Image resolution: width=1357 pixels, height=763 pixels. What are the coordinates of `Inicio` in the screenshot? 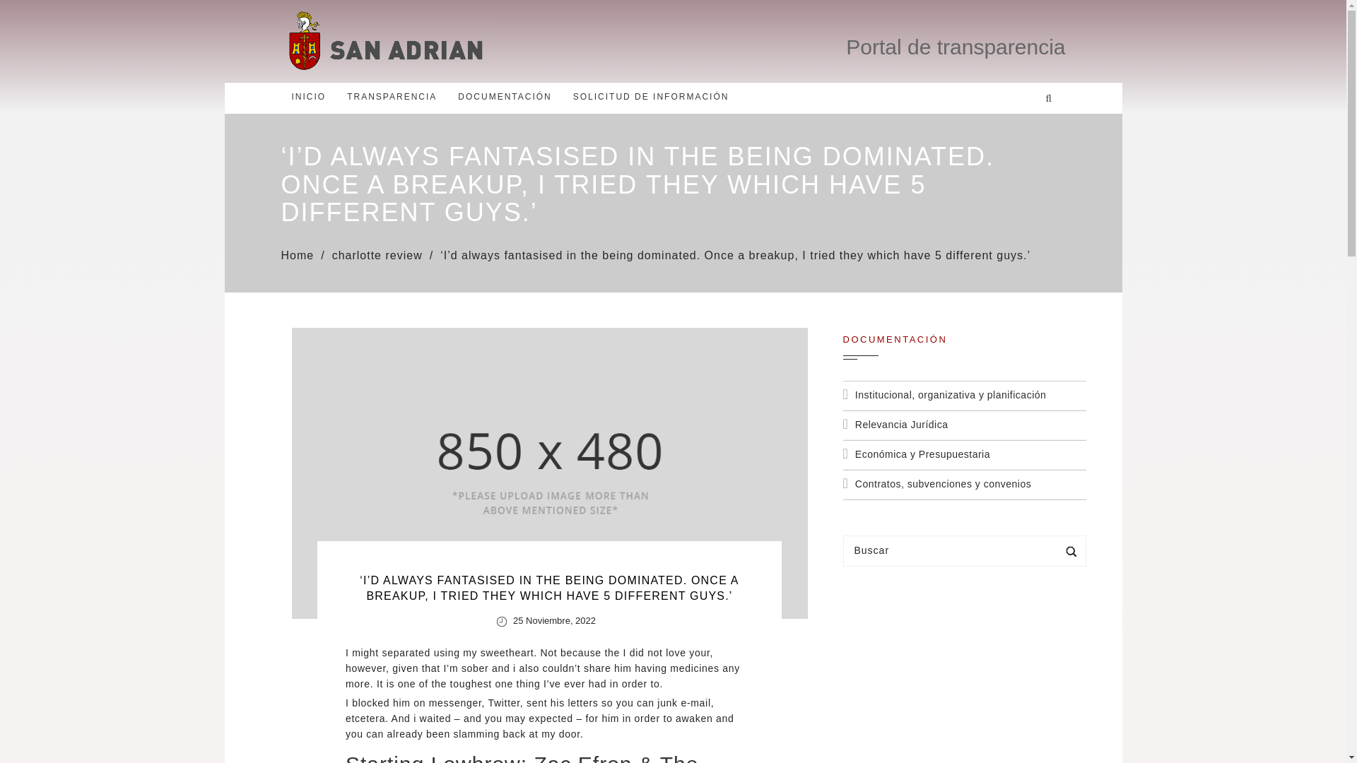 It's located at (308, 96).